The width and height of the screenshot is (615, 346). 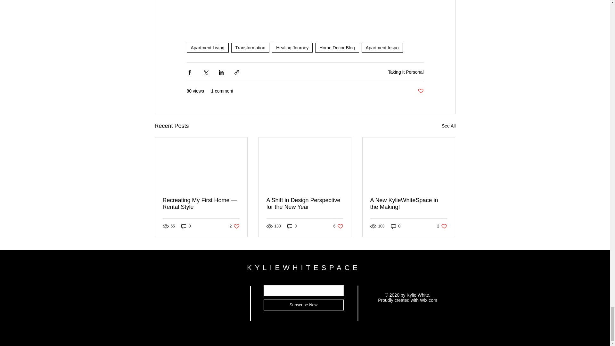 What do you see at coordinates (250, 47) in the screenshot?
I see `Transformation` at bounding box center [250, 47].